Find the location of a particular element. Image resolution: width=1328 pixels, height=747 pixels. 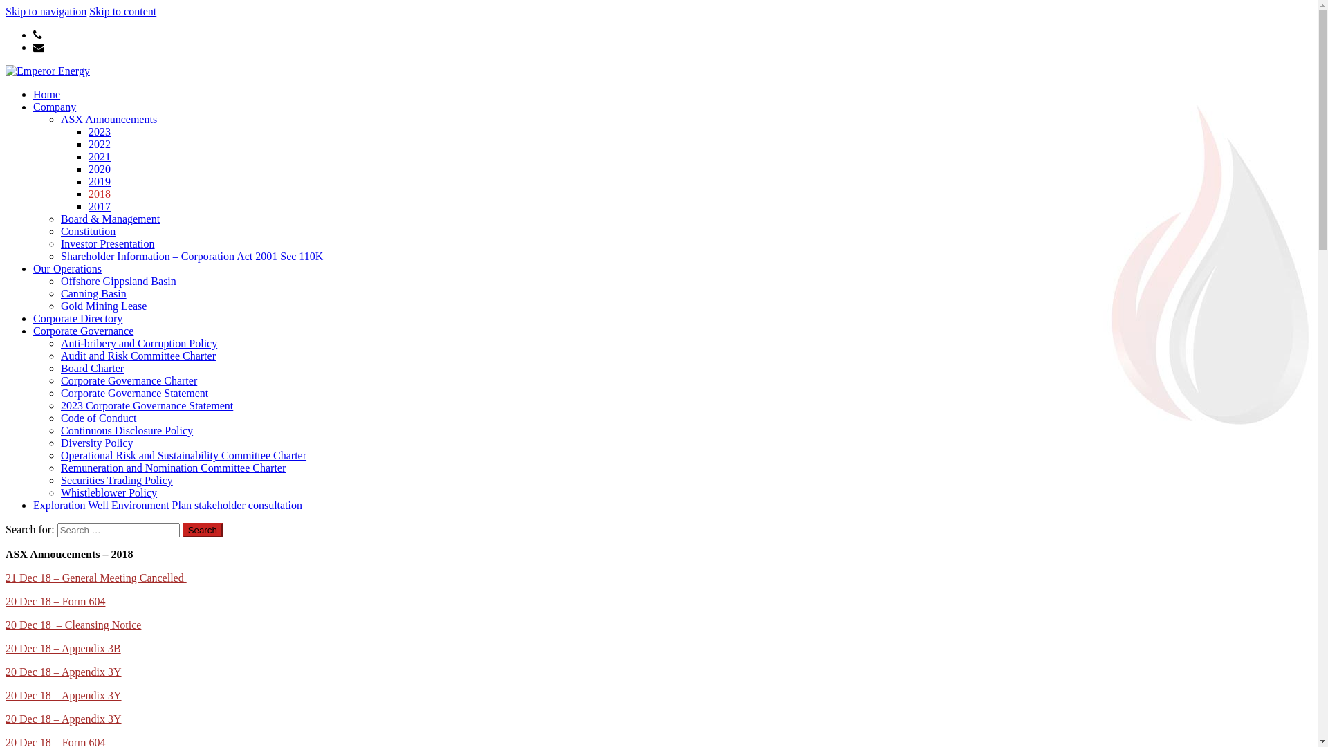

Board & Management is located at coordinates (111, 219).